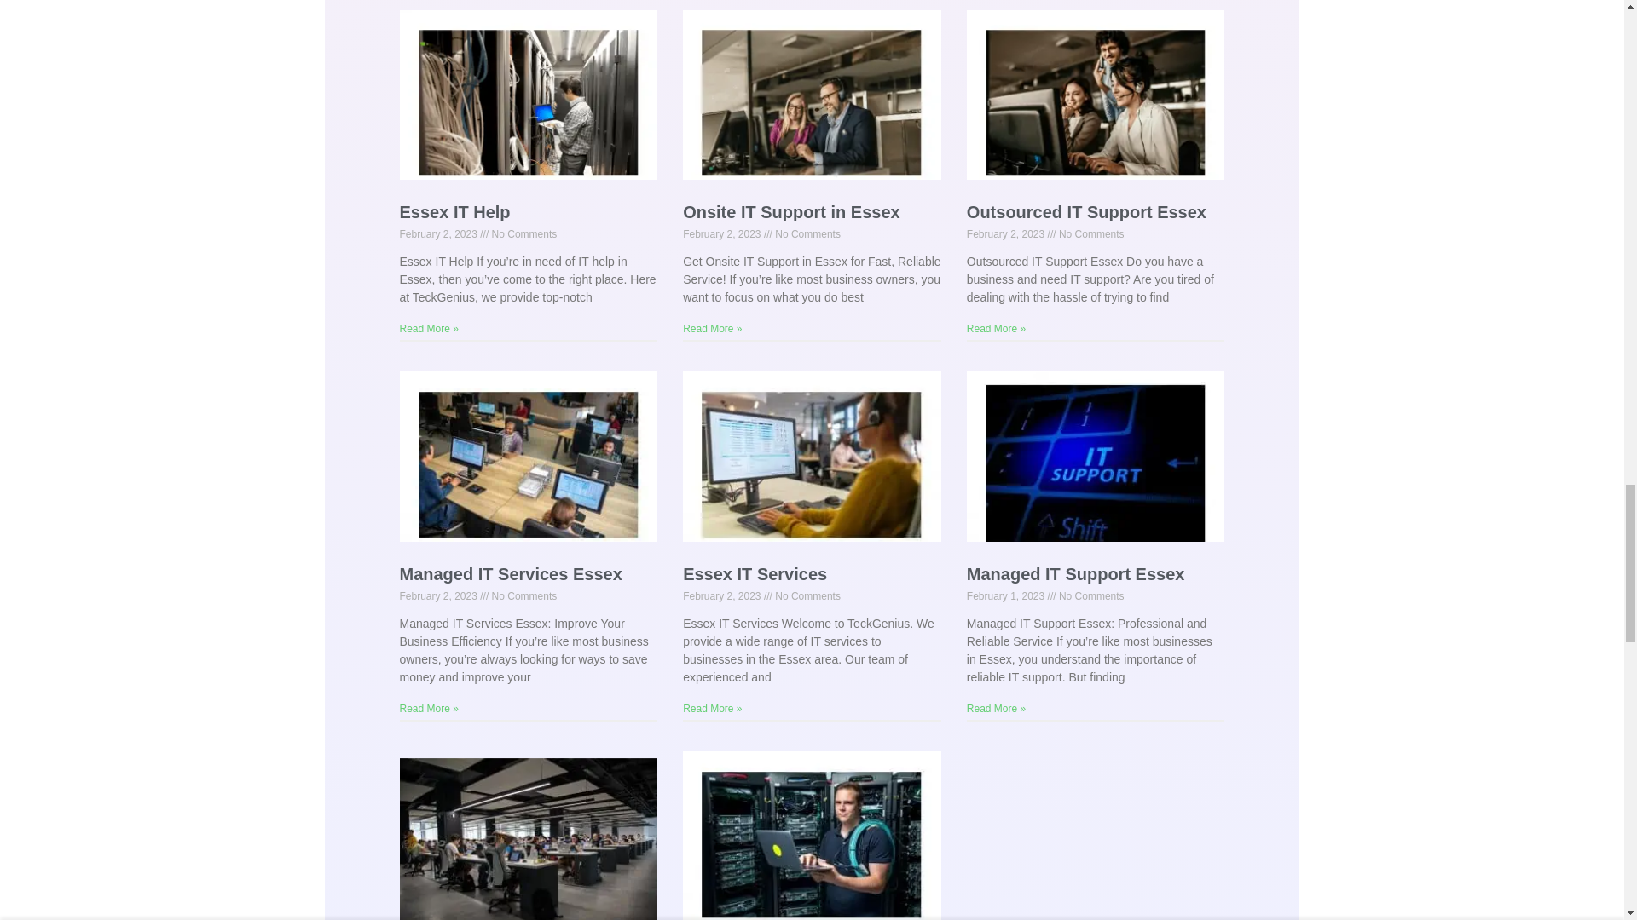 Image resolution: width=1637 pixels, height=920 pixels. I want to click on 5 Benefits of Web Filtering for your Business 157, so click(810, 102).